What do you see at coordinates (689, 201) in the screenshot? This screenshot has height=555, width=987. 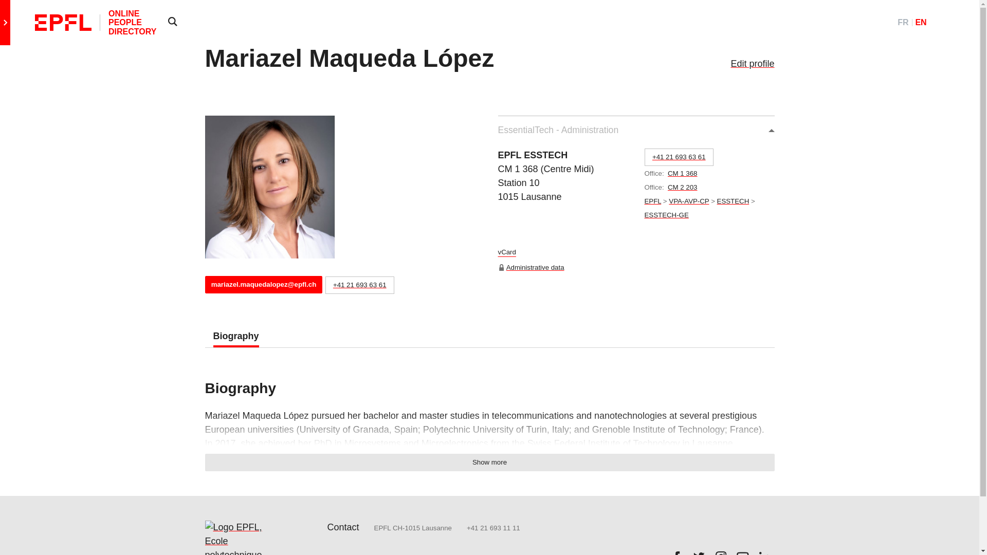 I see `VPA-AVP-CP` at bounding box center [689, 201].